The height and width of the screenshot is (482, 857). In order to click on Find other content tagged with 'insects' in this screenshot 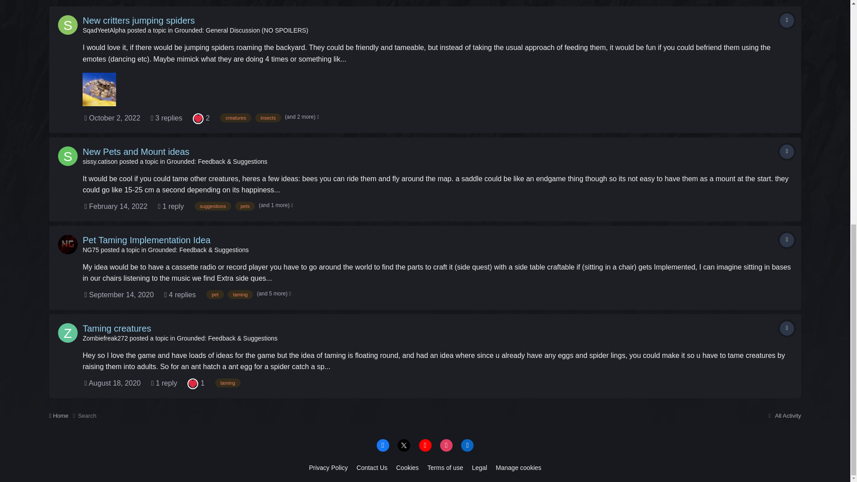, I will do `click(268, 118)`.